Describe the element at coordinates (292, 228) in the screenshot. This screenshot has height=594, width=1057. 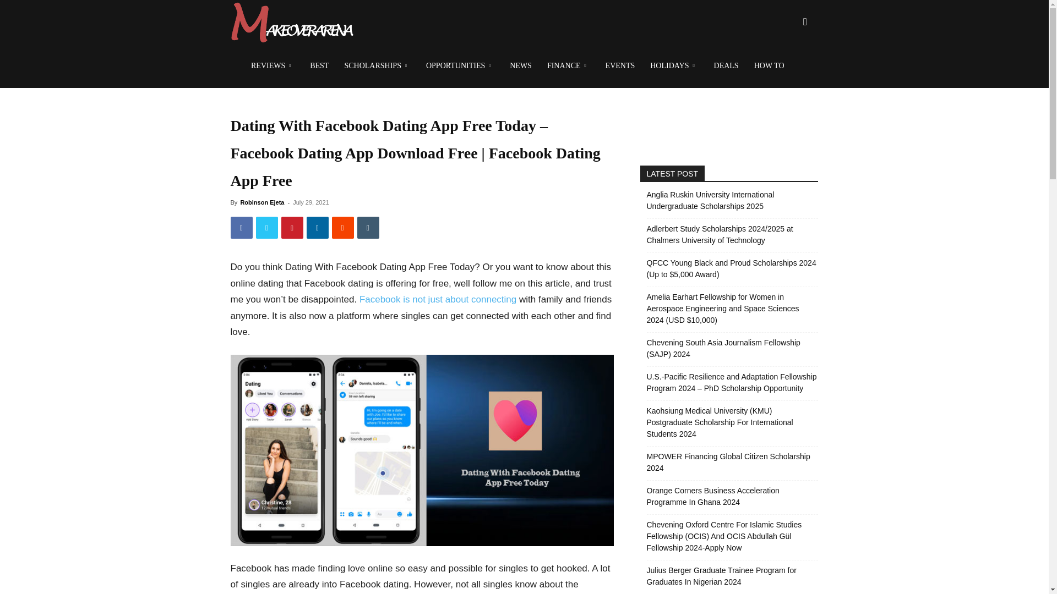
I see `Pinterest` at that location.